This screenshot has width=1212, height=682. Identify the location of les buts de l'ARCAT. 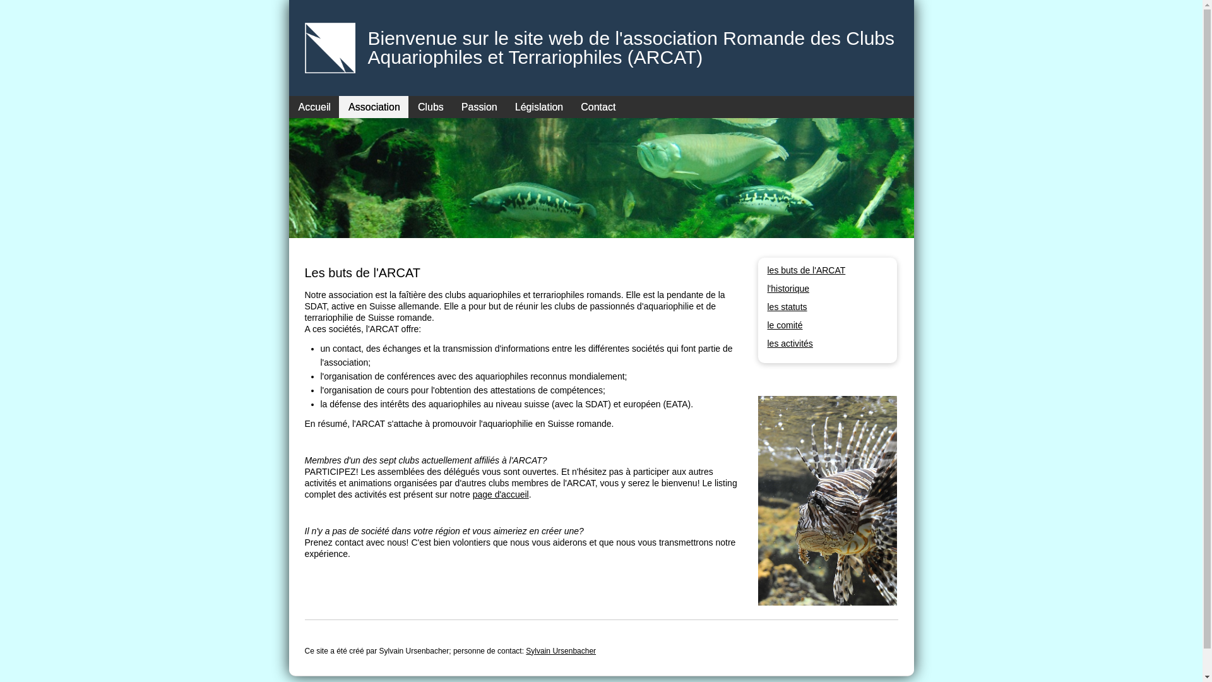
(807, 270).